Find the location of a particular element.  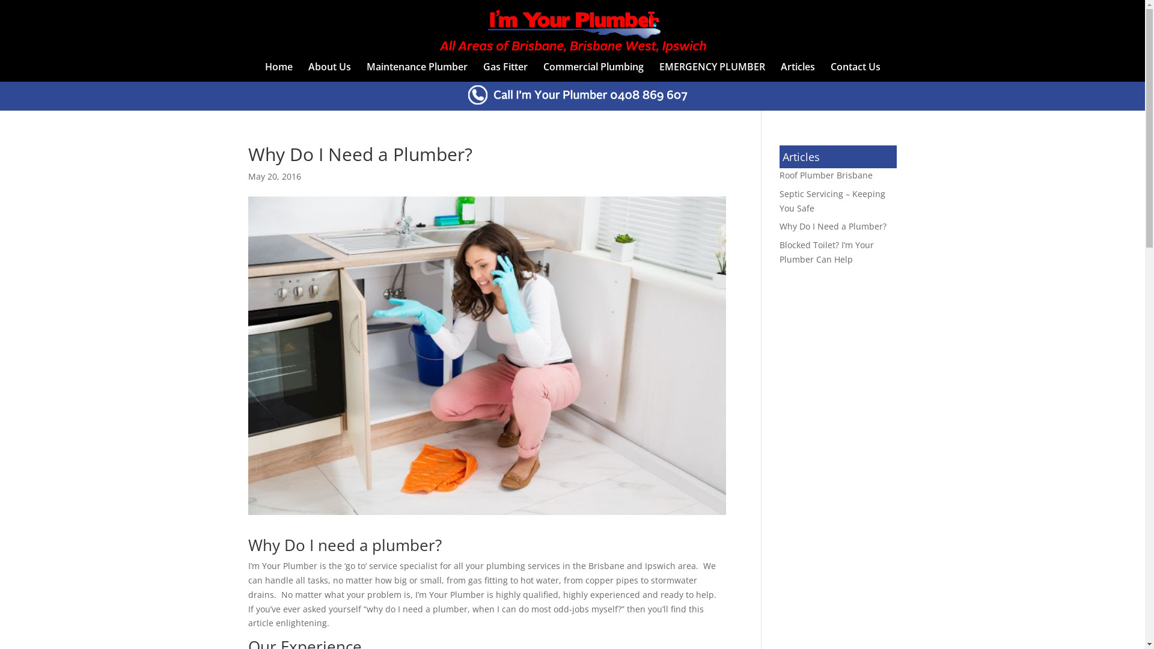

Commercial Plumbing is located at coordinates (594, 72).